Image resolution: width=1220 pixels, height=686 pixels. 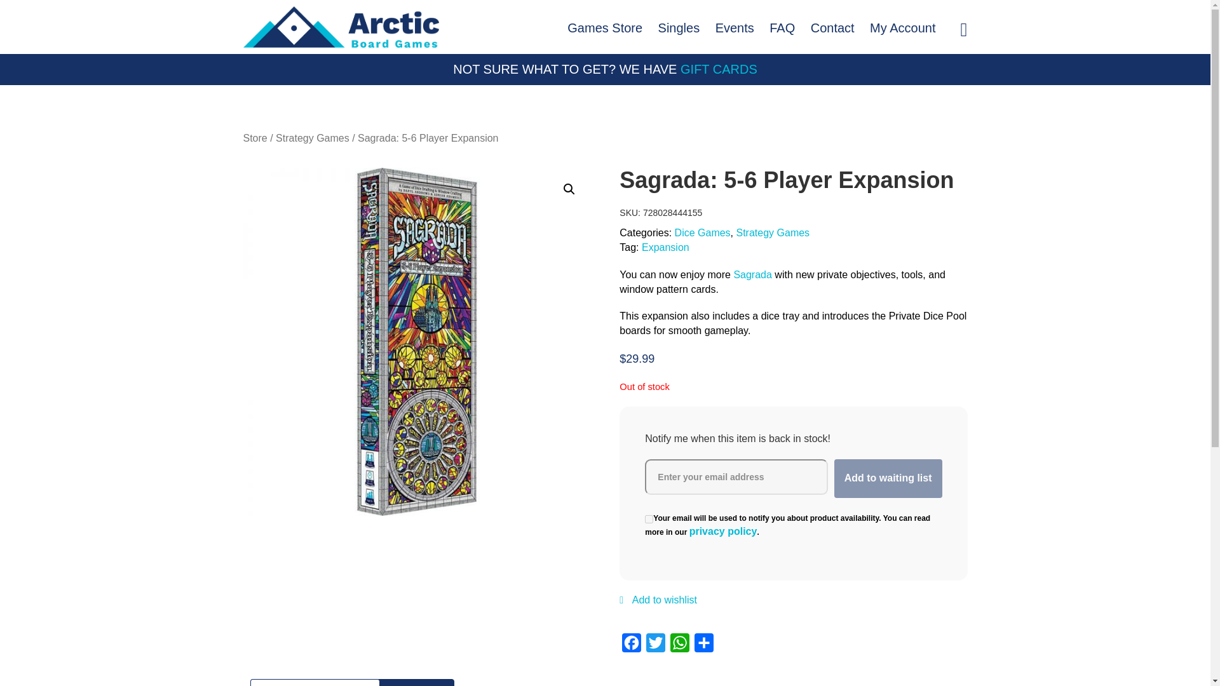 I want to click on Contact, so click(x=832, y=28).